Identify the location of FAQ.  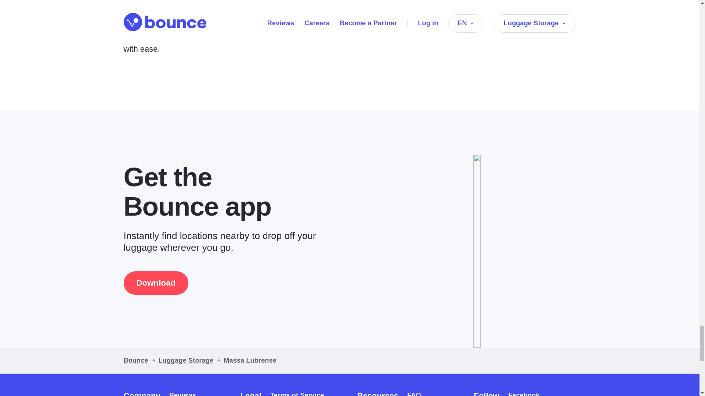
(414, 394).